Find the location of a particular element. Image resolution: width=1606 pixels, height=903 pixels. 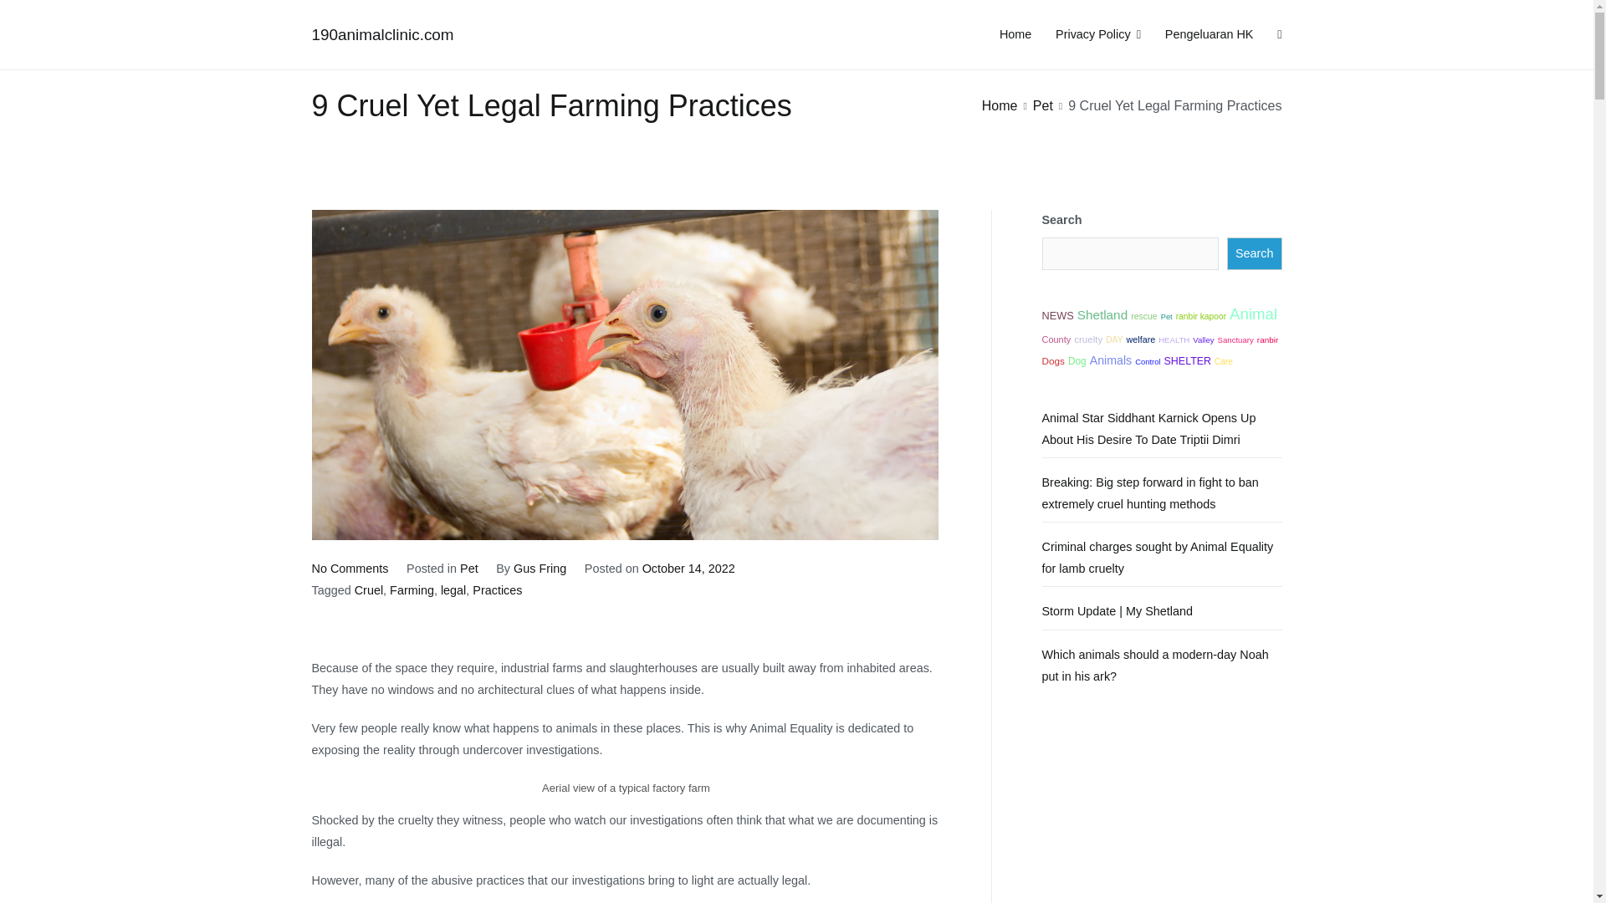

190animalclinic.com is located at coordinates (381, 34).